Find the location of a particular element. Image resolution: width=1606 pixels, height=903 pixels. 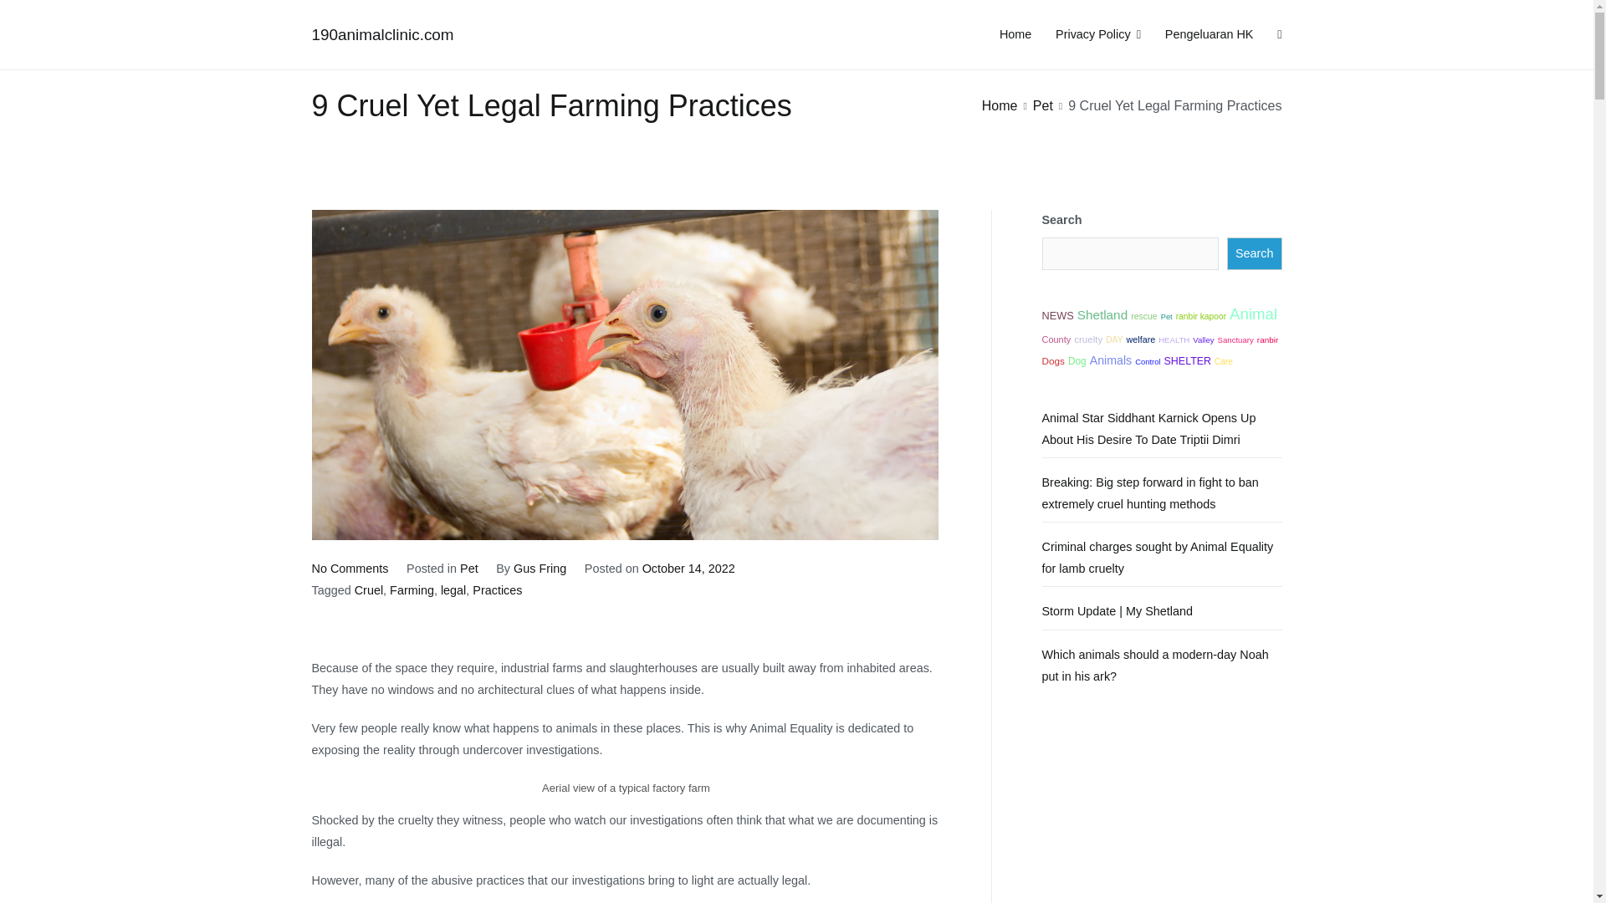

190animalclinic.com is located at coordinates (381, 34).